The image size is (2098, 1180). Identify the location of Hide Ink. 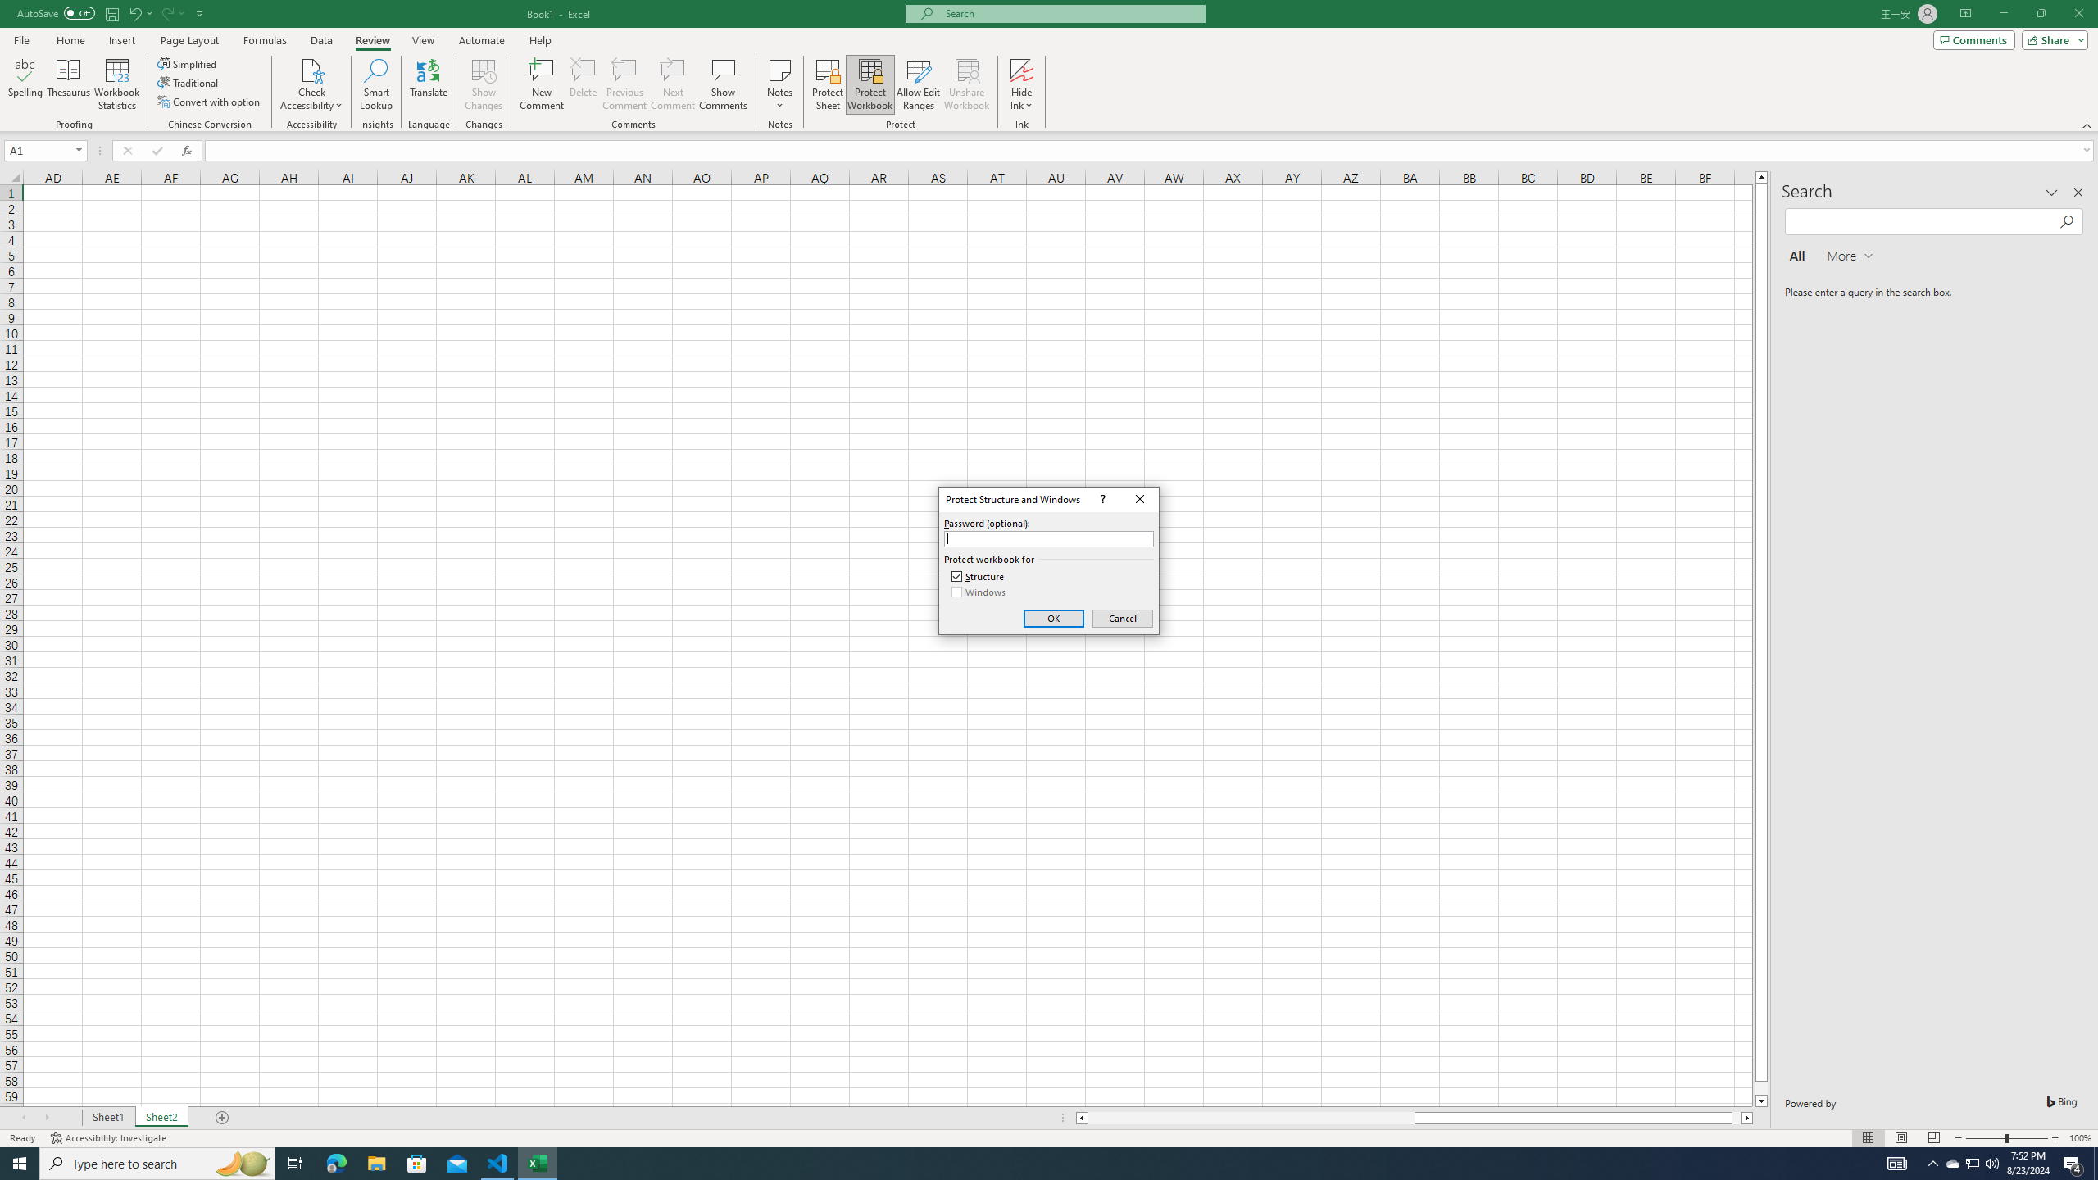
(1021, 84).